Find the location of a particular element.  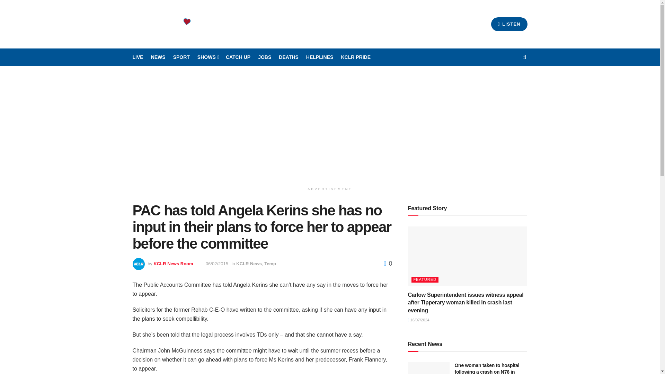

Carlow and Kilkenny Death Notices is located at coordinates (289, 57).